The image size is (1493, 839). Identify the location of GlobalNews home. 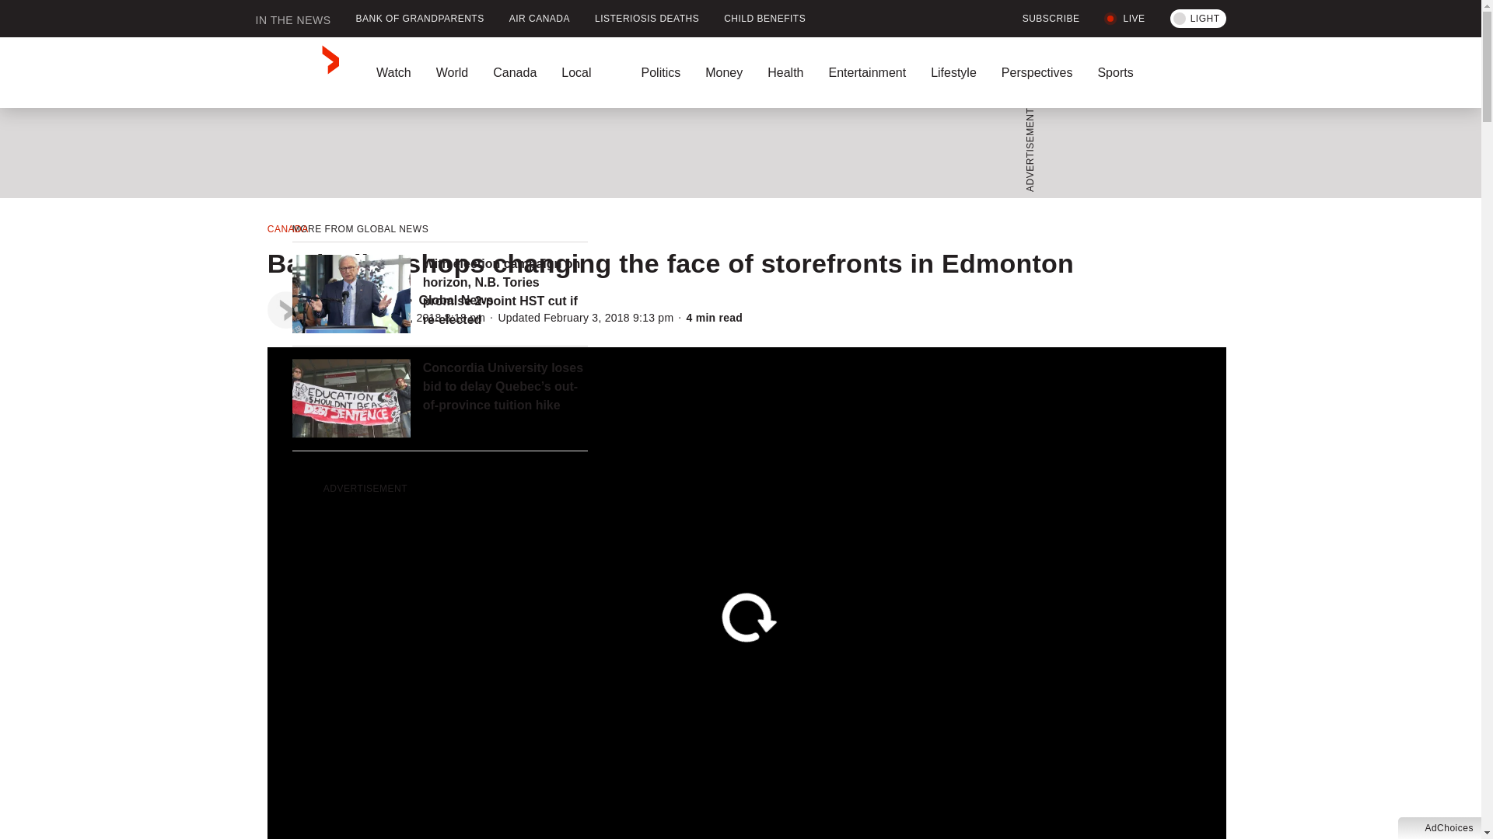
(297, 72).